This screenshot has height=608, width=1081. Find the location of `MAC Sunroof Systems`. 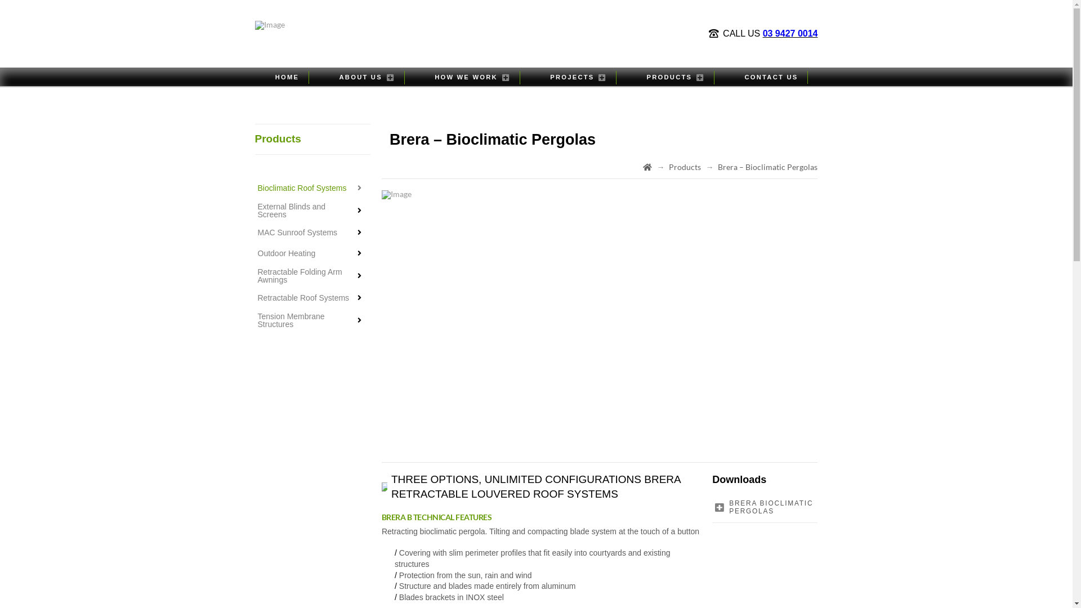

MAC Sunroof Systems is located at coordinates (312, 232).